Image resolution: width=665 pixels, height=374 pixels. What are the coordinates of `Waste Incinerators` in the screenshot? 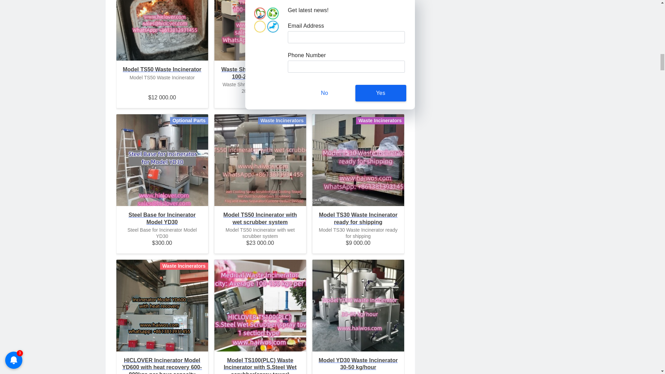 It's located at (162, 30).